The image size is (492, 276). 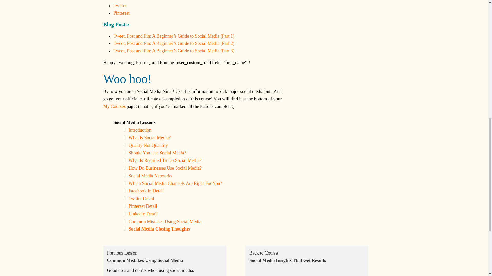 I want to click on Quality Not Quantity, so click(x=148, y=145).